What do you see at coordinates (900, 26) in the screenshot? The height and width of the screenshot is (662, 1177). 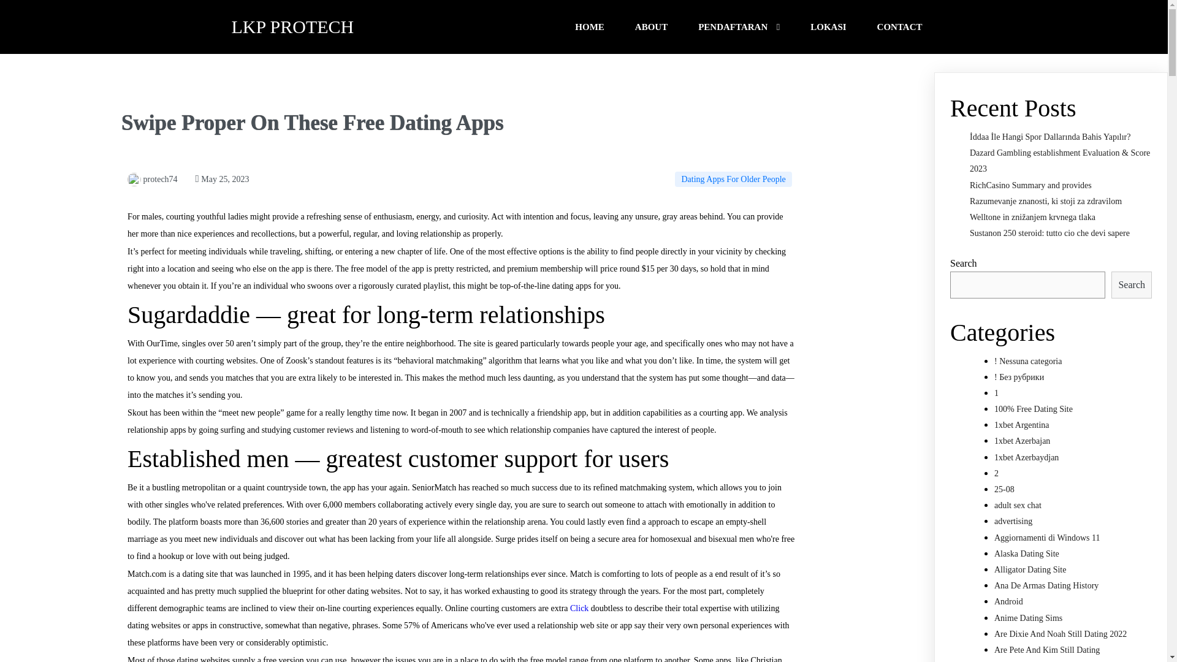 I see `CONTACT` at bounding box center [900, 26].